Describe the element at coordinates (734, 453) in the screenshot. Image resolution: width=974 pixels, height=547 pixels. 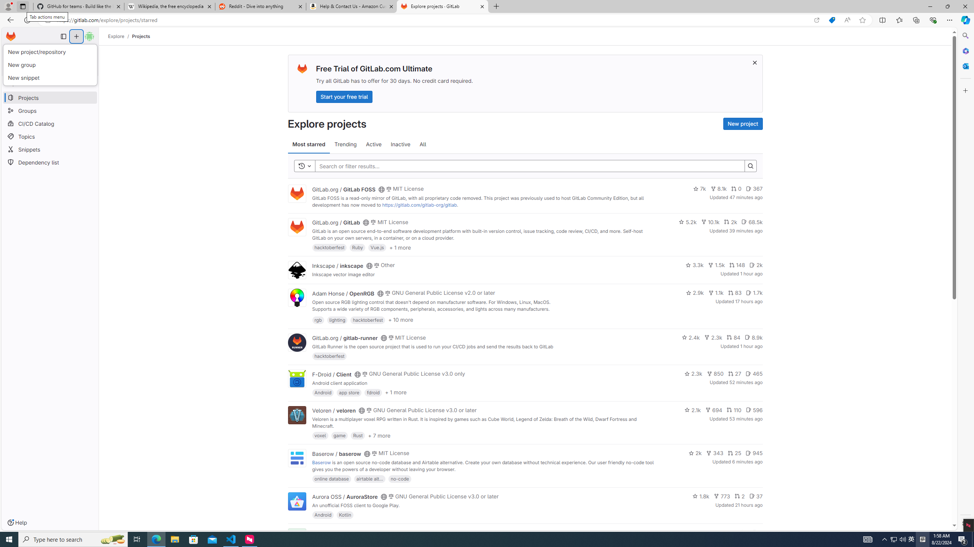
I see `25` at that location.